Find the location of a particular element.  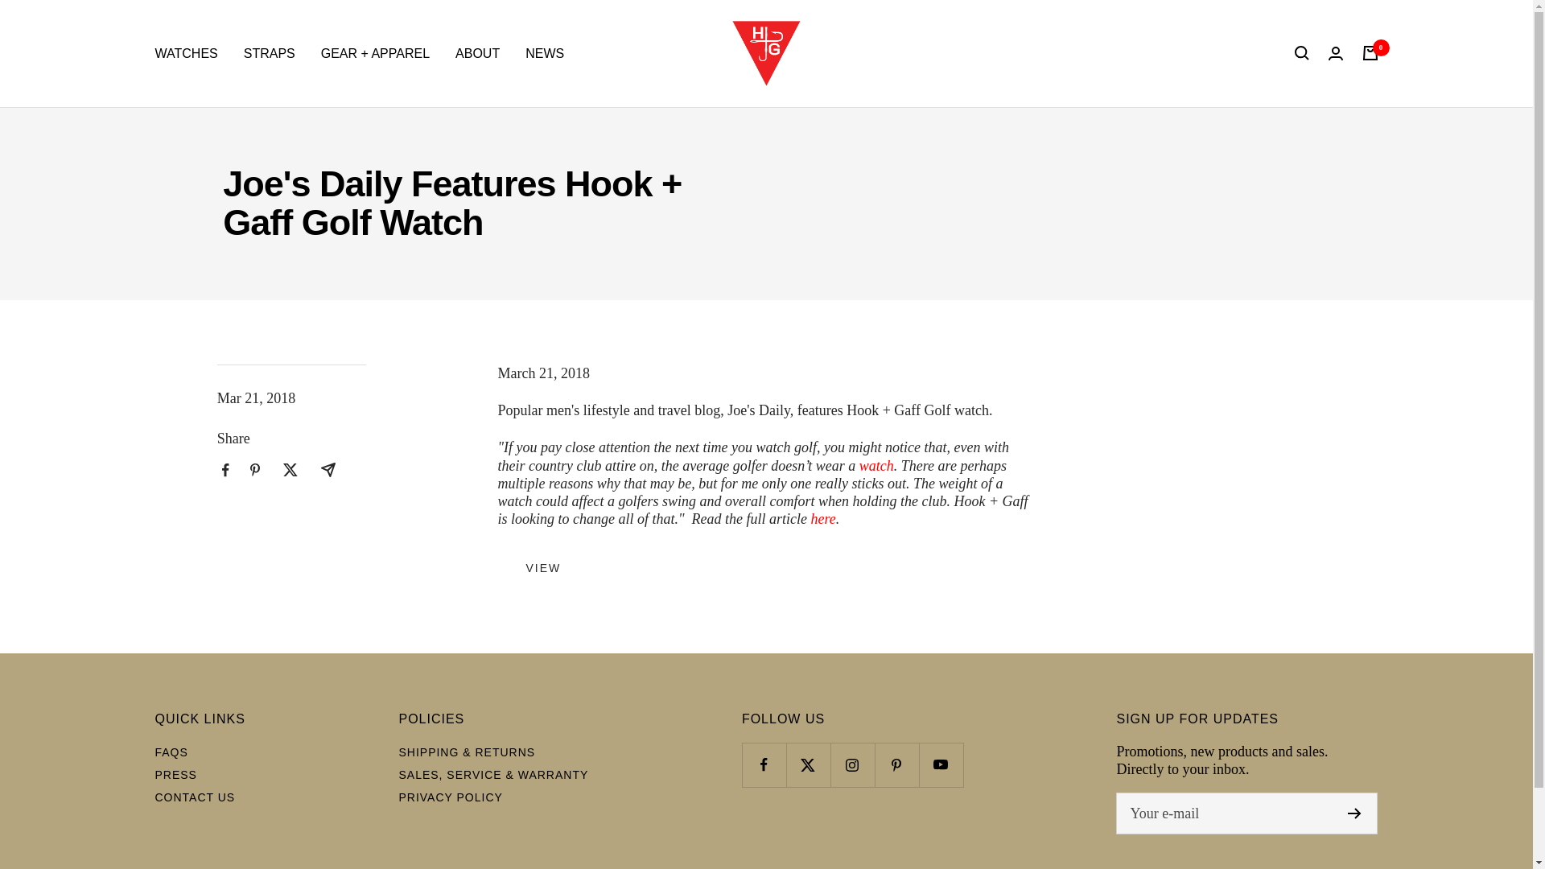

PRESS is located at coordinates (175, 775).